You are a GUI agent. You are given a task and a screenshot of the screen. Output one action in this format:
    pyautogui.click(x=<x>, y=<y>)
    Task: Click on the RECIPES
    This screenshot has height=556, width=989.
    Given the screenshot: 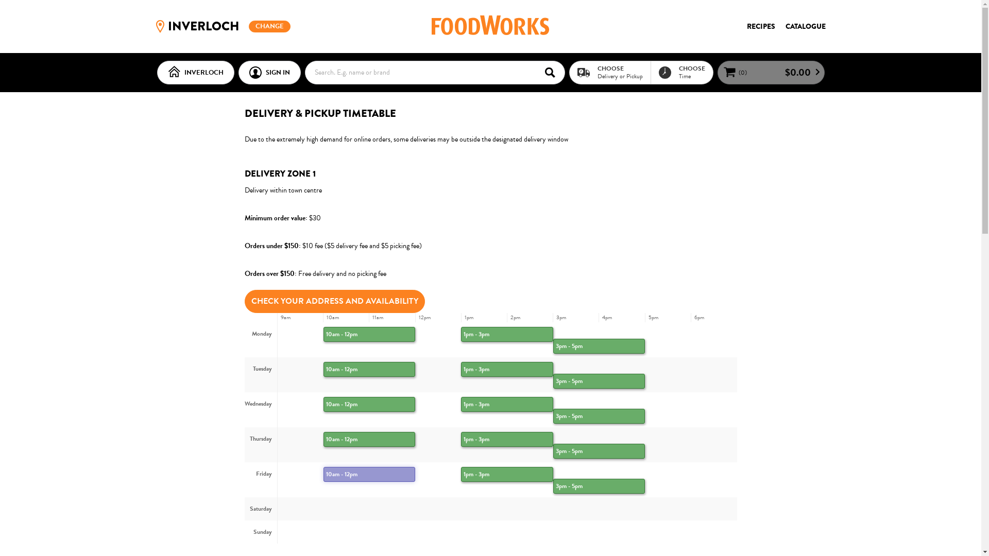 What is the action you would take?
    pyautogui.click(x=761, y=26)
    